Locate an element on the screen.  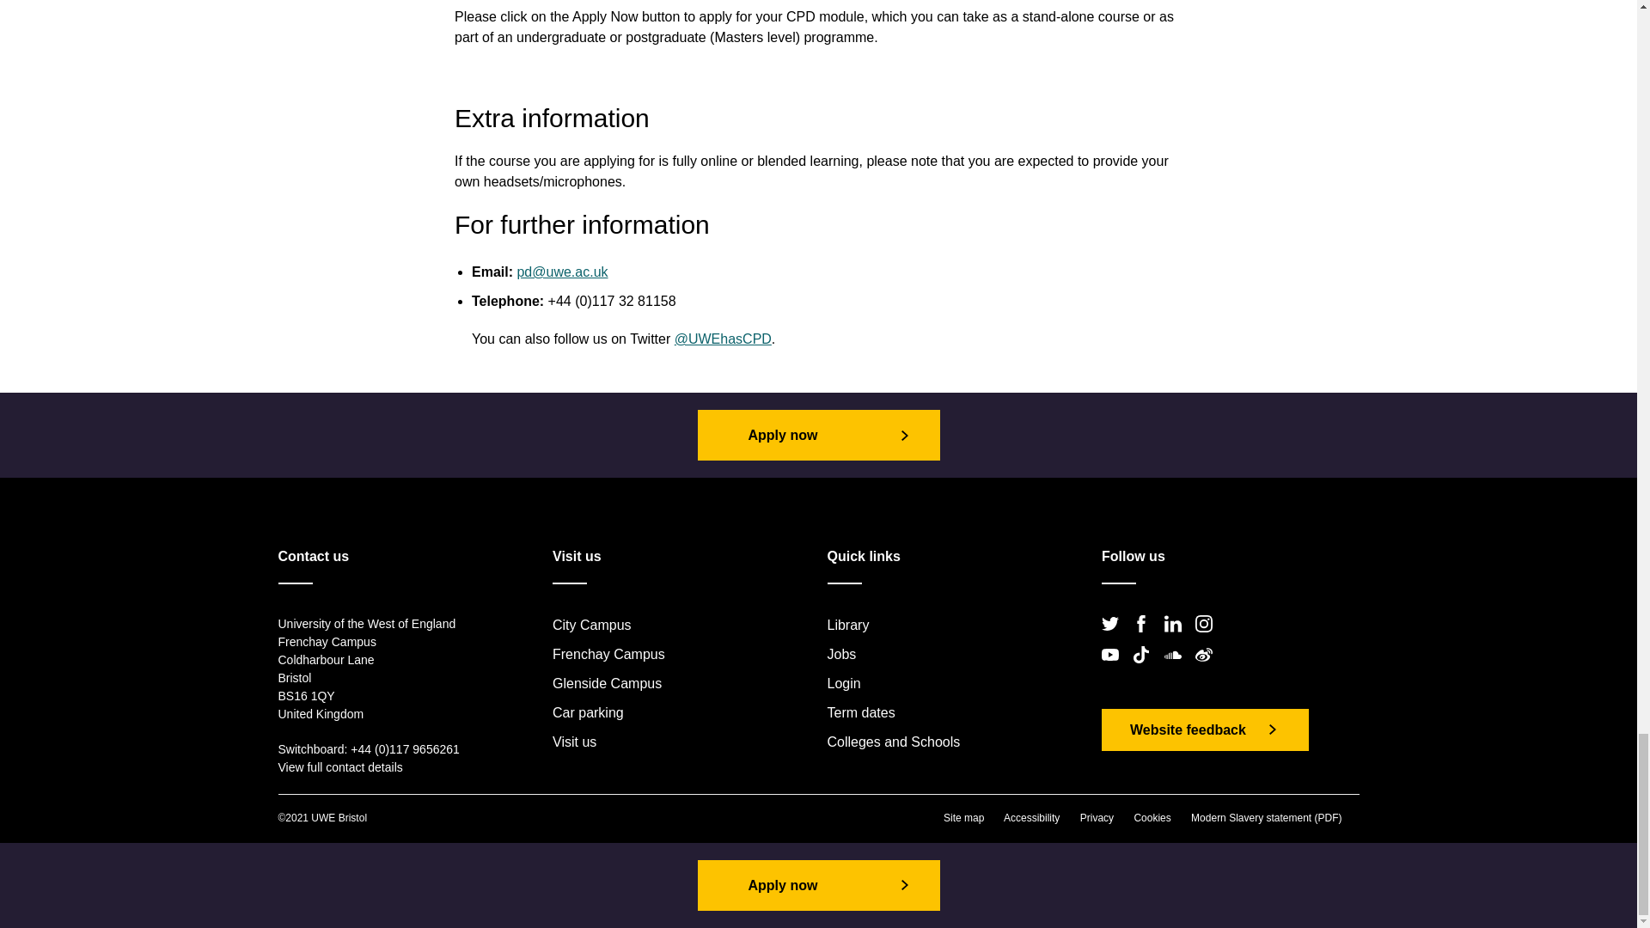
TikTok is located at coordinates (1146, 669).